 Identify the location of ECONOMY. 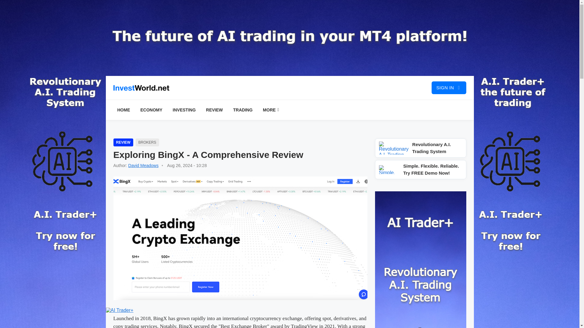
(151, 110).